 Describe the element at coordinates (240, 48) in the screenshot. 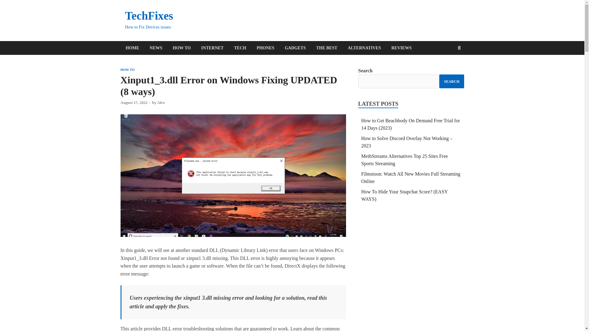

I see `TECH` at that location.